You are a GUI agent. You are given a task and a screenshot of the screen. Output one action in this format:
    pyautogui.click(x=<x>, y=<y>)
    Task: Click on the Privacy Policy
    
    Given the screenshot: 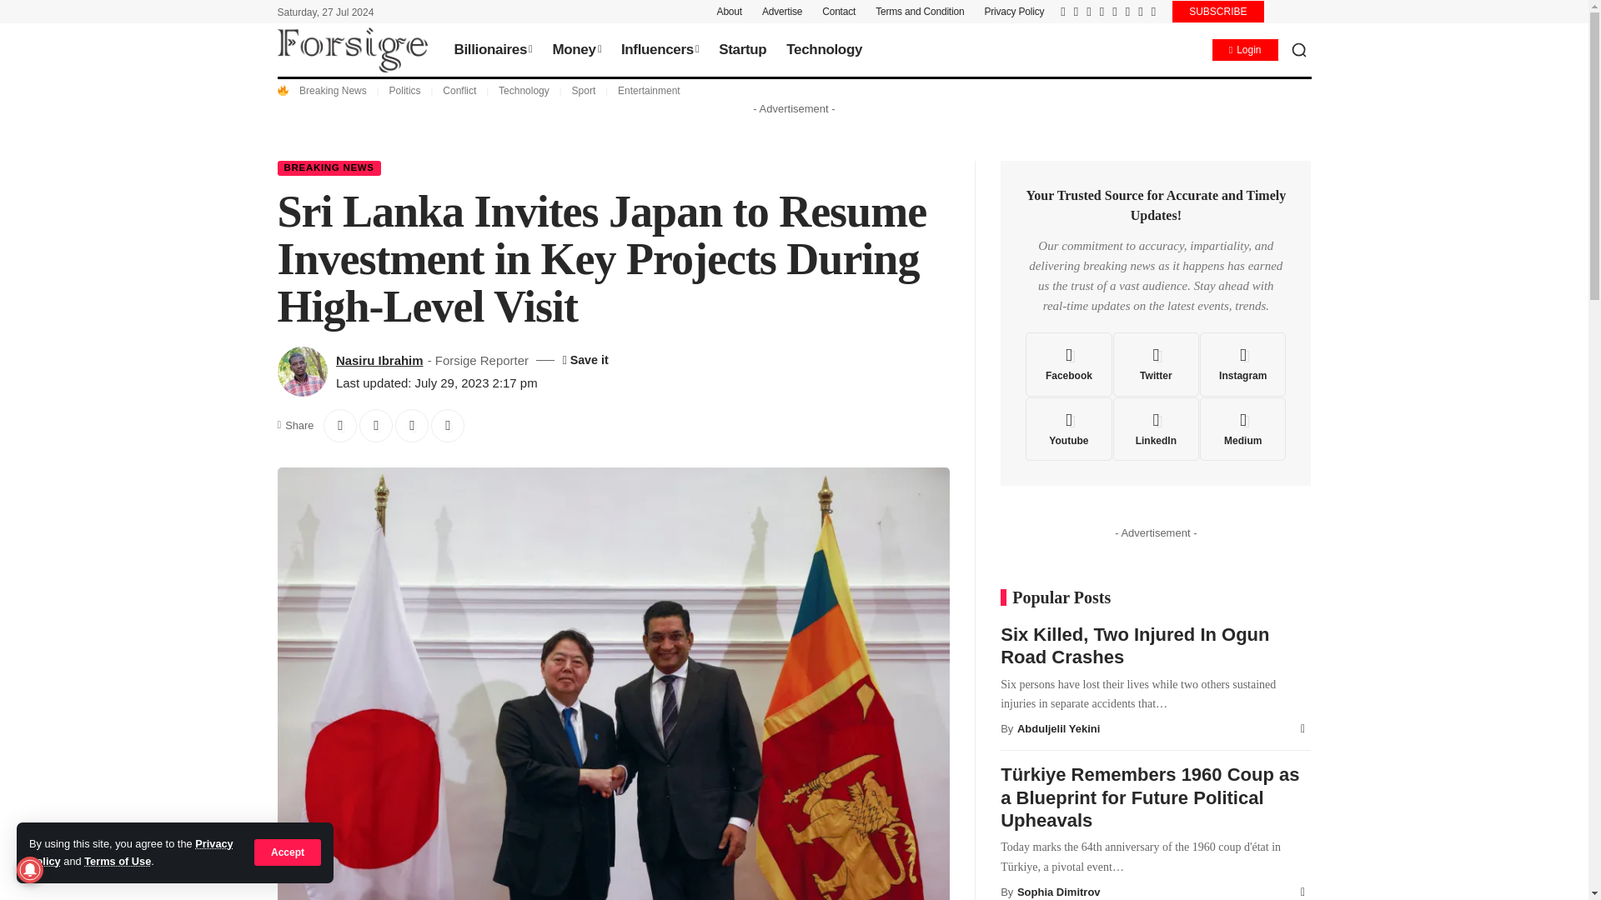 What is the action you would take?
    pyautogui.click(x=1014, y=12)
    